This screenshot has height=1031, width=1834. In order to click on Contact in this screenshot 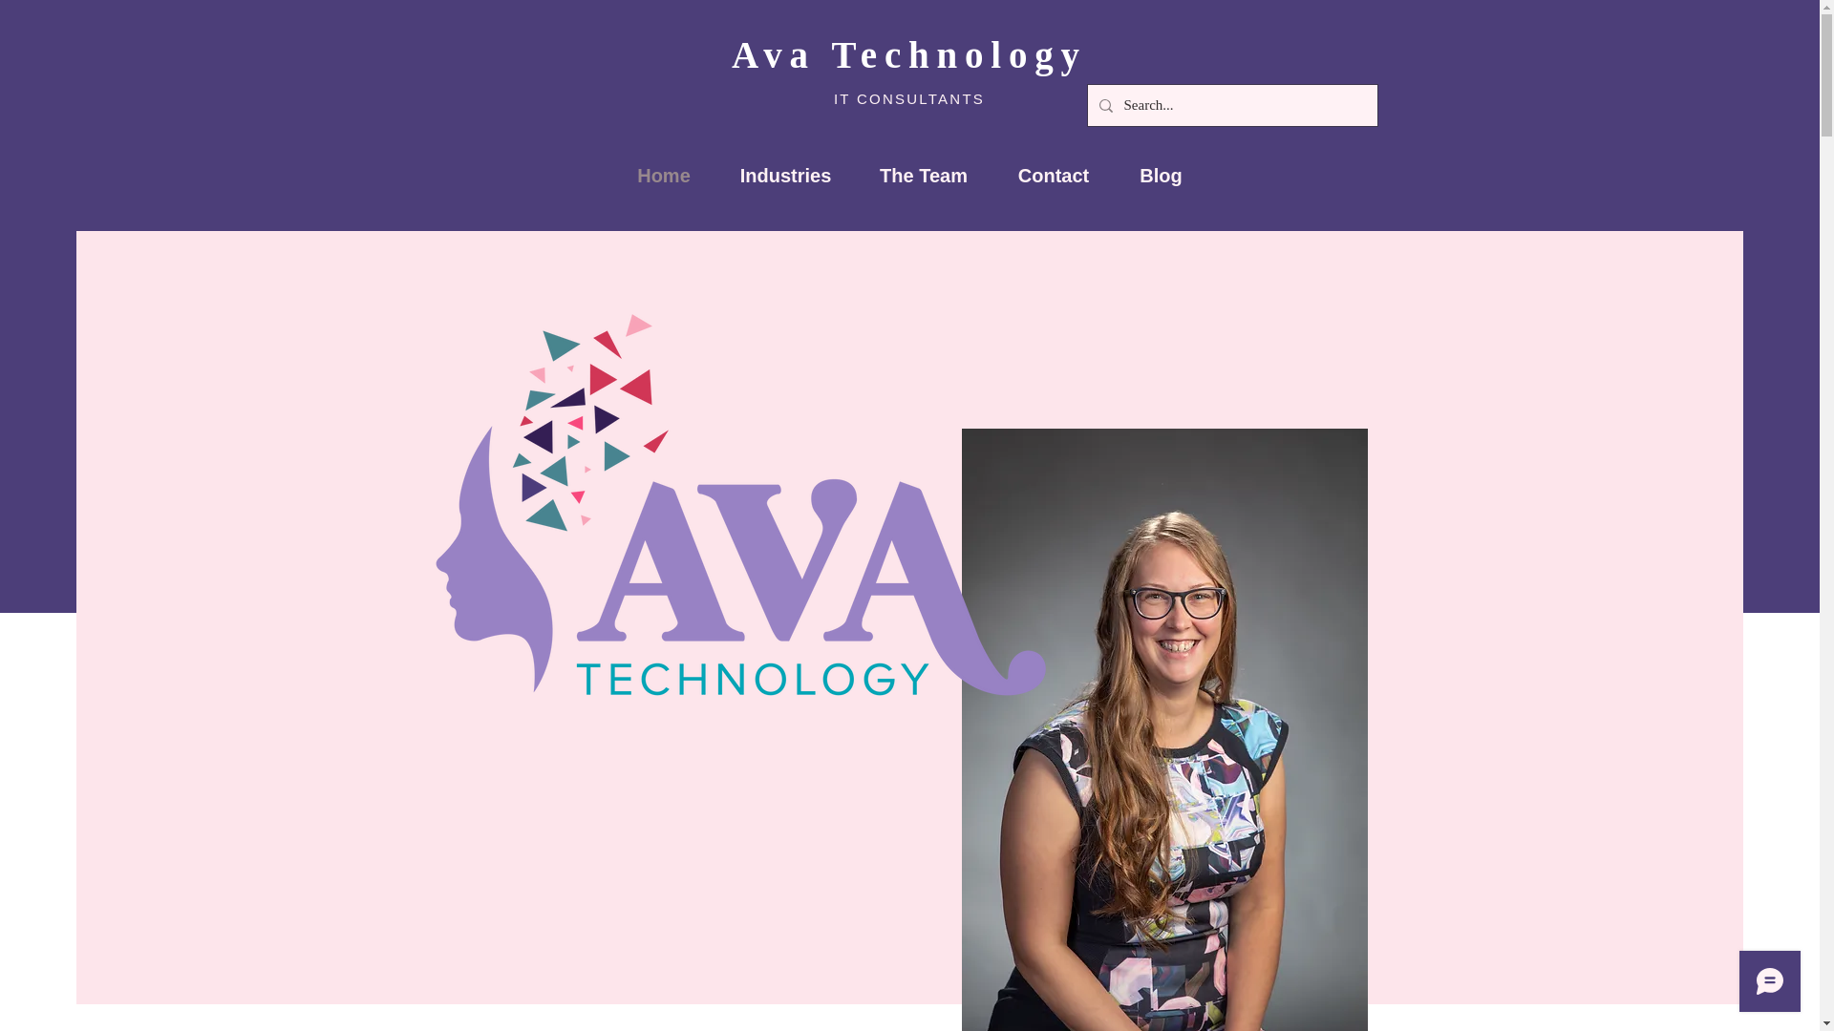, I will do `click(1055, 176)`.